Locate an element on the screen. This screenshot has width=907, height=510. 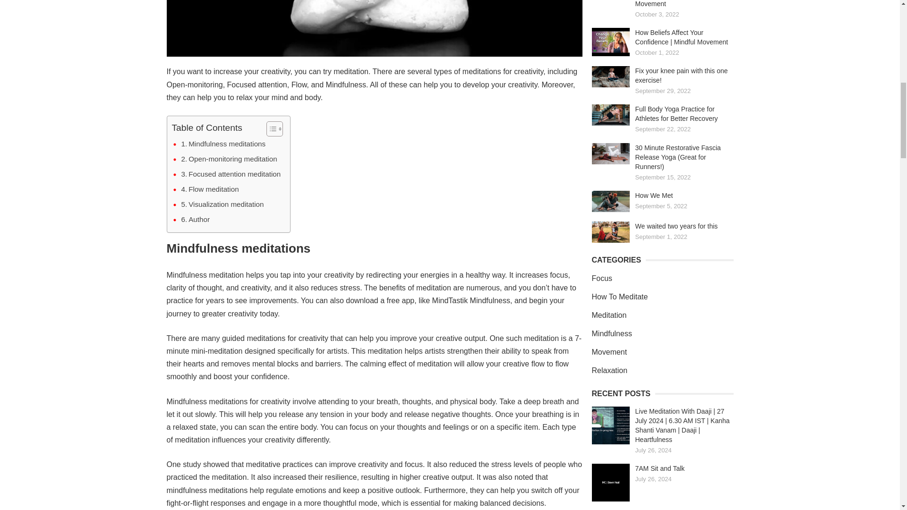
Focused attention meditation is located at coordinates (231, 174).